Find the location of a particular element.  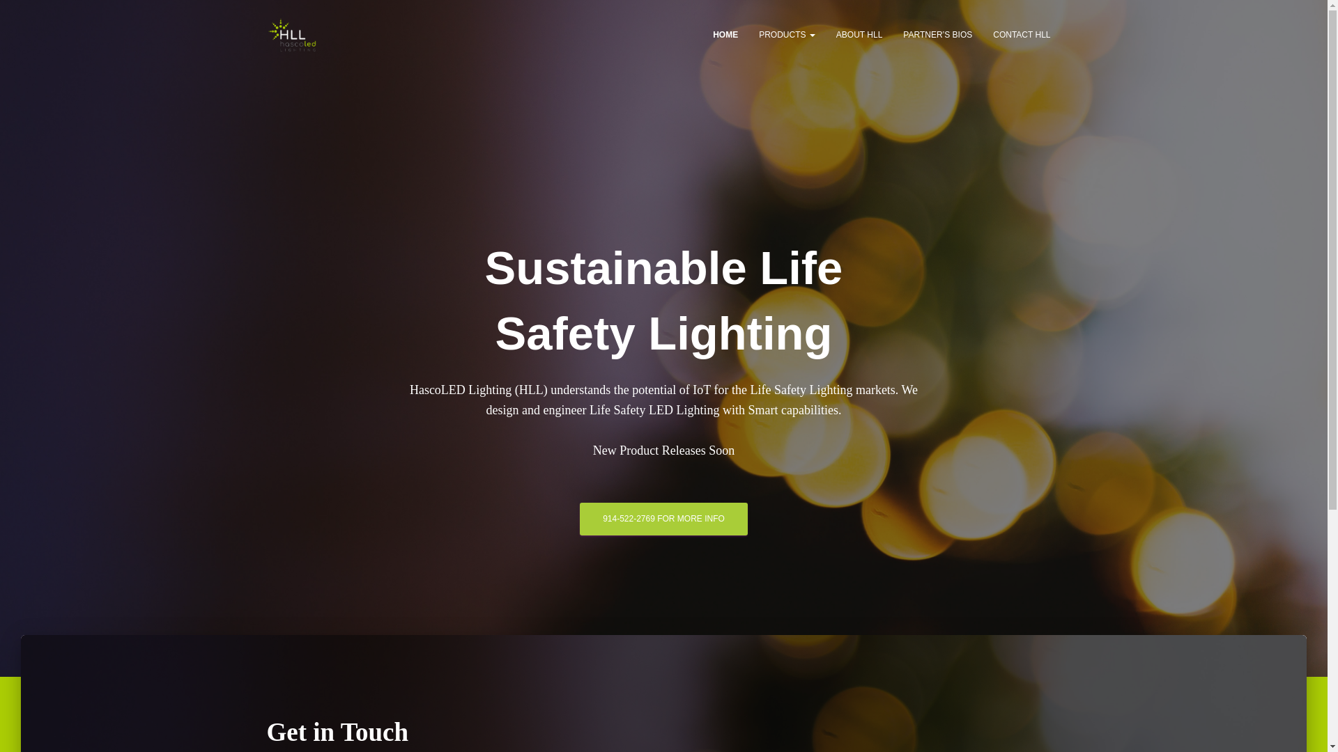

PRODUCTS is located at coordinates (786, 34).